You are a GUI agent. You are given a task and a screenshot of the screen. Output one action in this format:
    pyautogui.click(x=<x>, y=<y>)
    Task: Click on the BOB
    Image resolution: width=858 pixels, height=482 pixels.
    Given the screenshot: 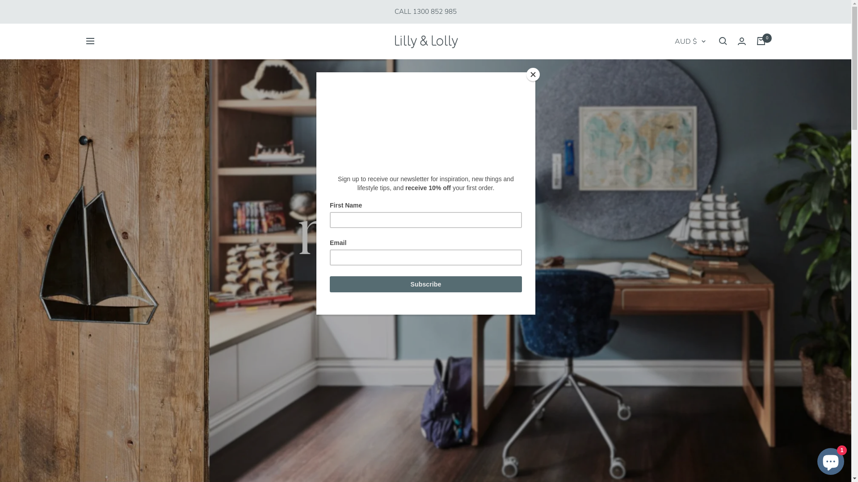 What is the action you would take?
    pyautogui.click(x=681, y=301)
    